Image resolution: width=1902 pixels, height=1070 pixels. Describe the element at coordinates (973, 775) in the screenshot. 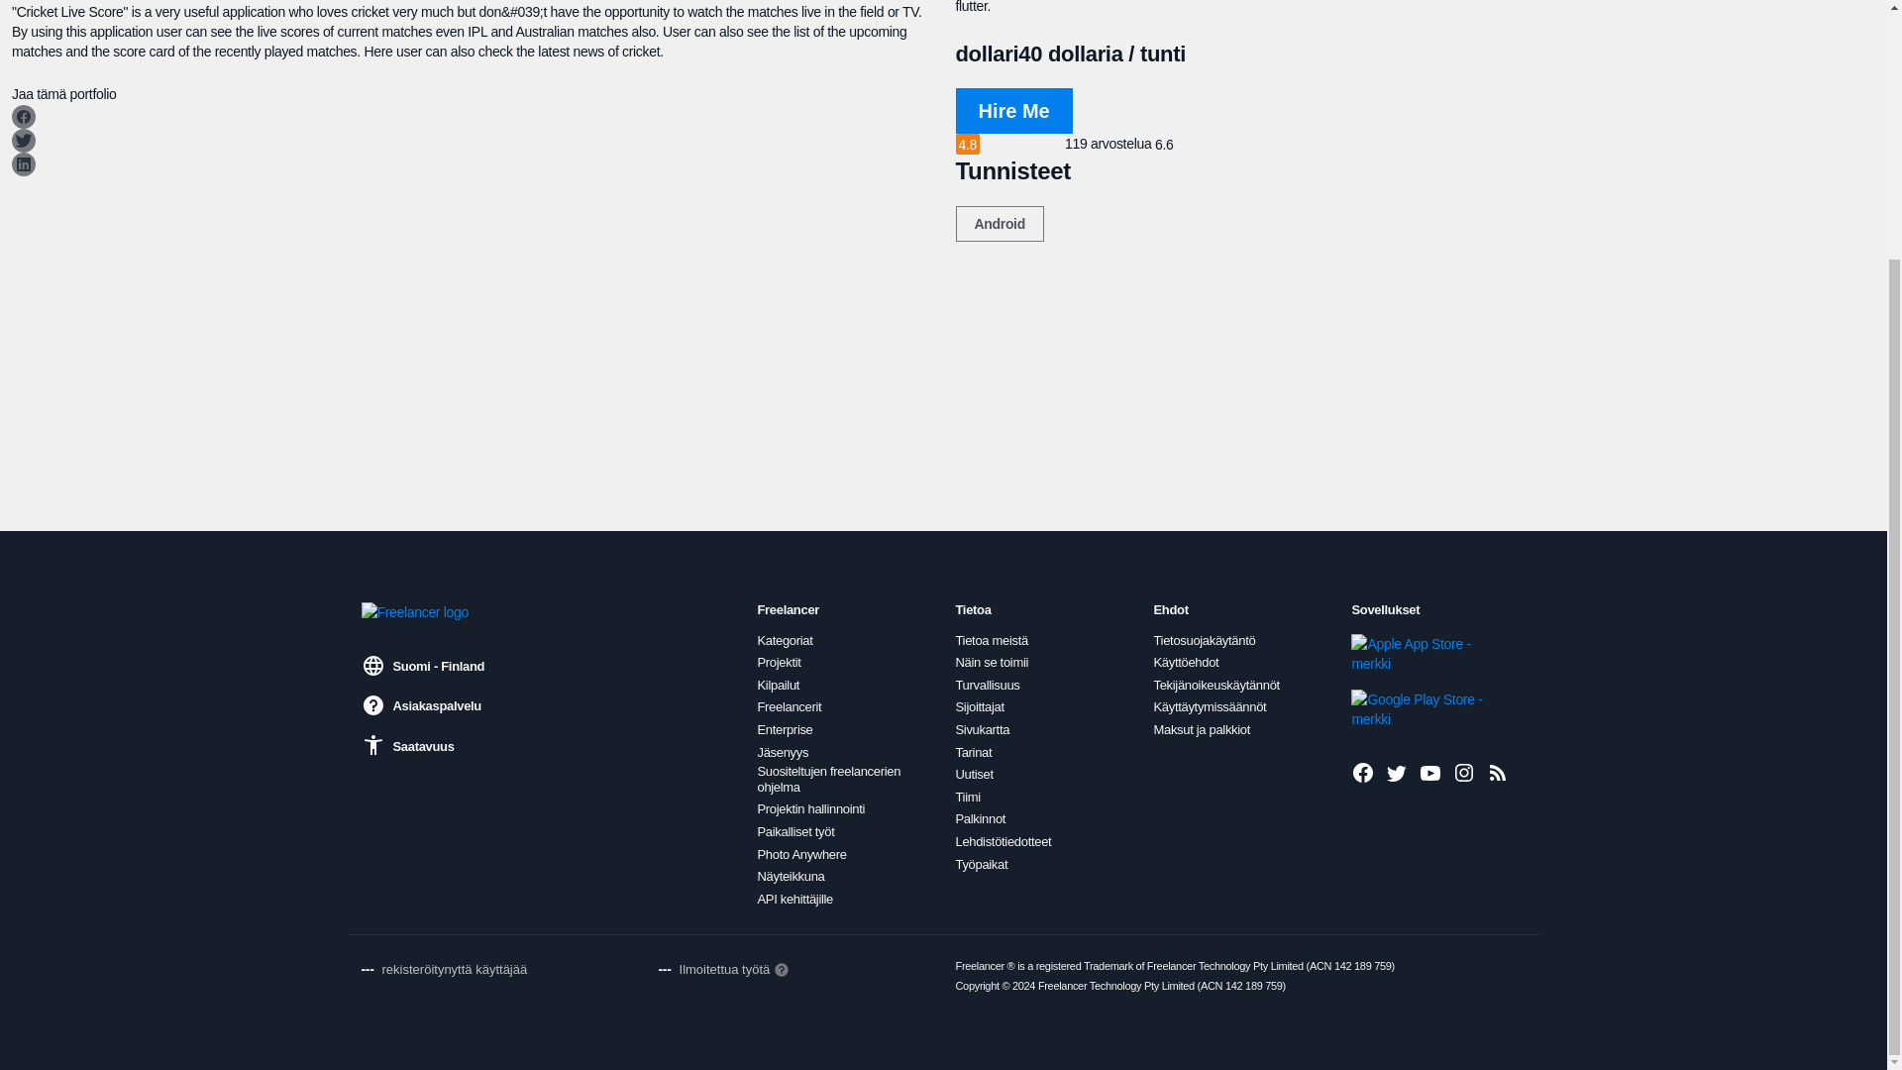

I see `Uutiset` at that location.